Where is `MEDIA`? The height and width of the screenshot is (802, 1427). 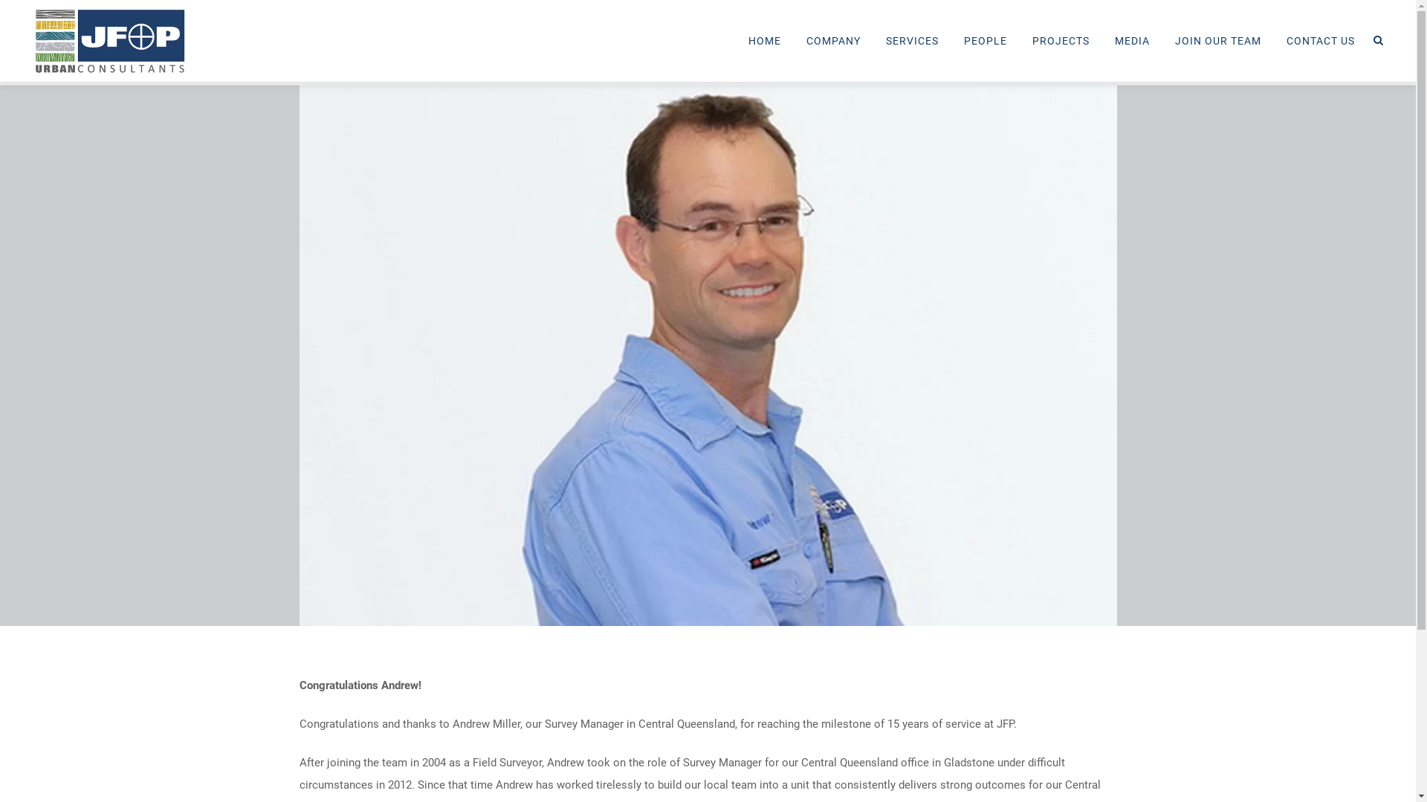 MEDIA is located at coordinates (1133, 41).